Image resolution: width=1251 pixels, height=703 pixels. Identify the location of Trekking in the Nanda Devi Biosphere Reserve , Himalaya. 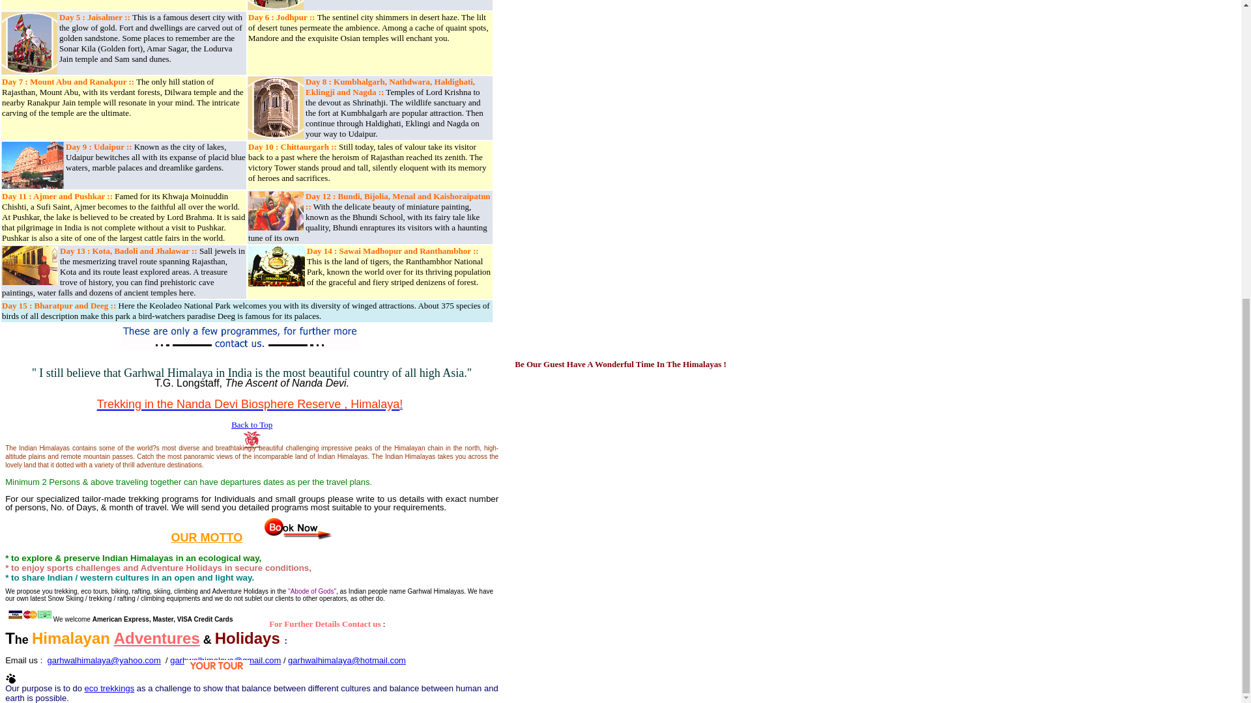
(249, 402).